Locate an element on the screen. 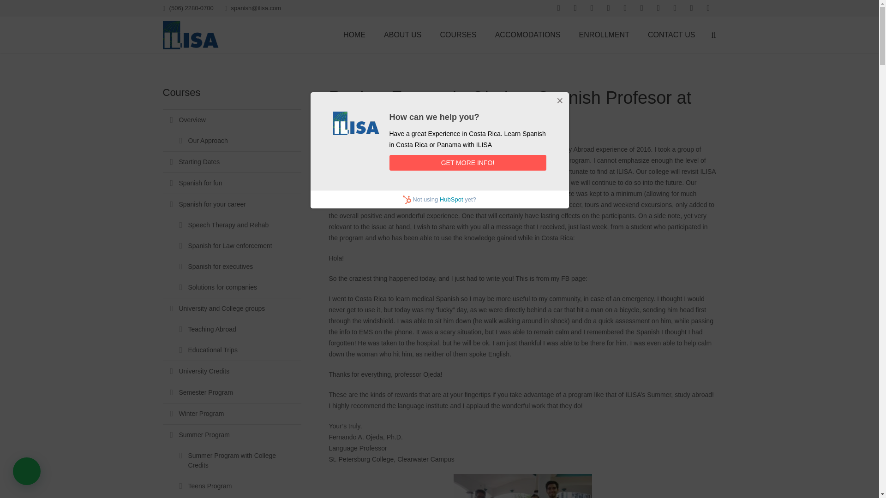 This screenshot has height=498, width=886. Summer Program with College Credits is located at coordinates (232, 460).